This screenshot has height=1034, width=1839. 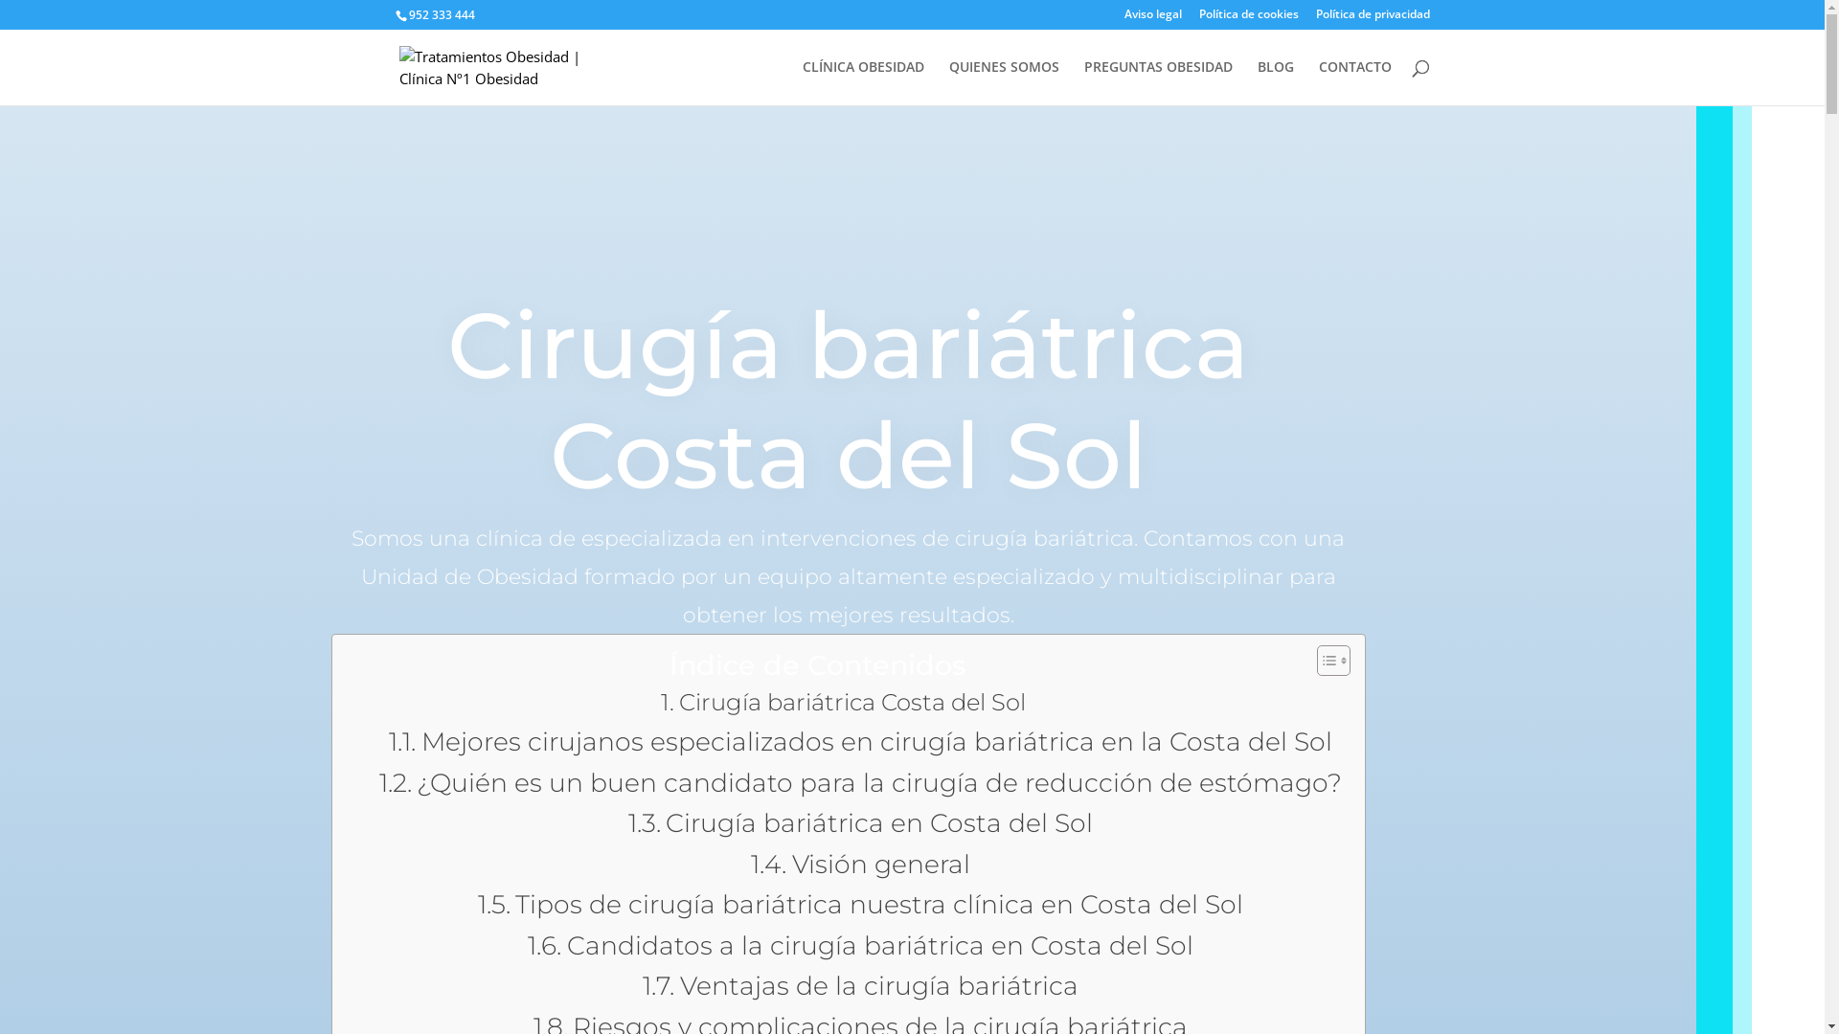 I want to click on QUIENES SOMOS, so click(x=1004, y=82).